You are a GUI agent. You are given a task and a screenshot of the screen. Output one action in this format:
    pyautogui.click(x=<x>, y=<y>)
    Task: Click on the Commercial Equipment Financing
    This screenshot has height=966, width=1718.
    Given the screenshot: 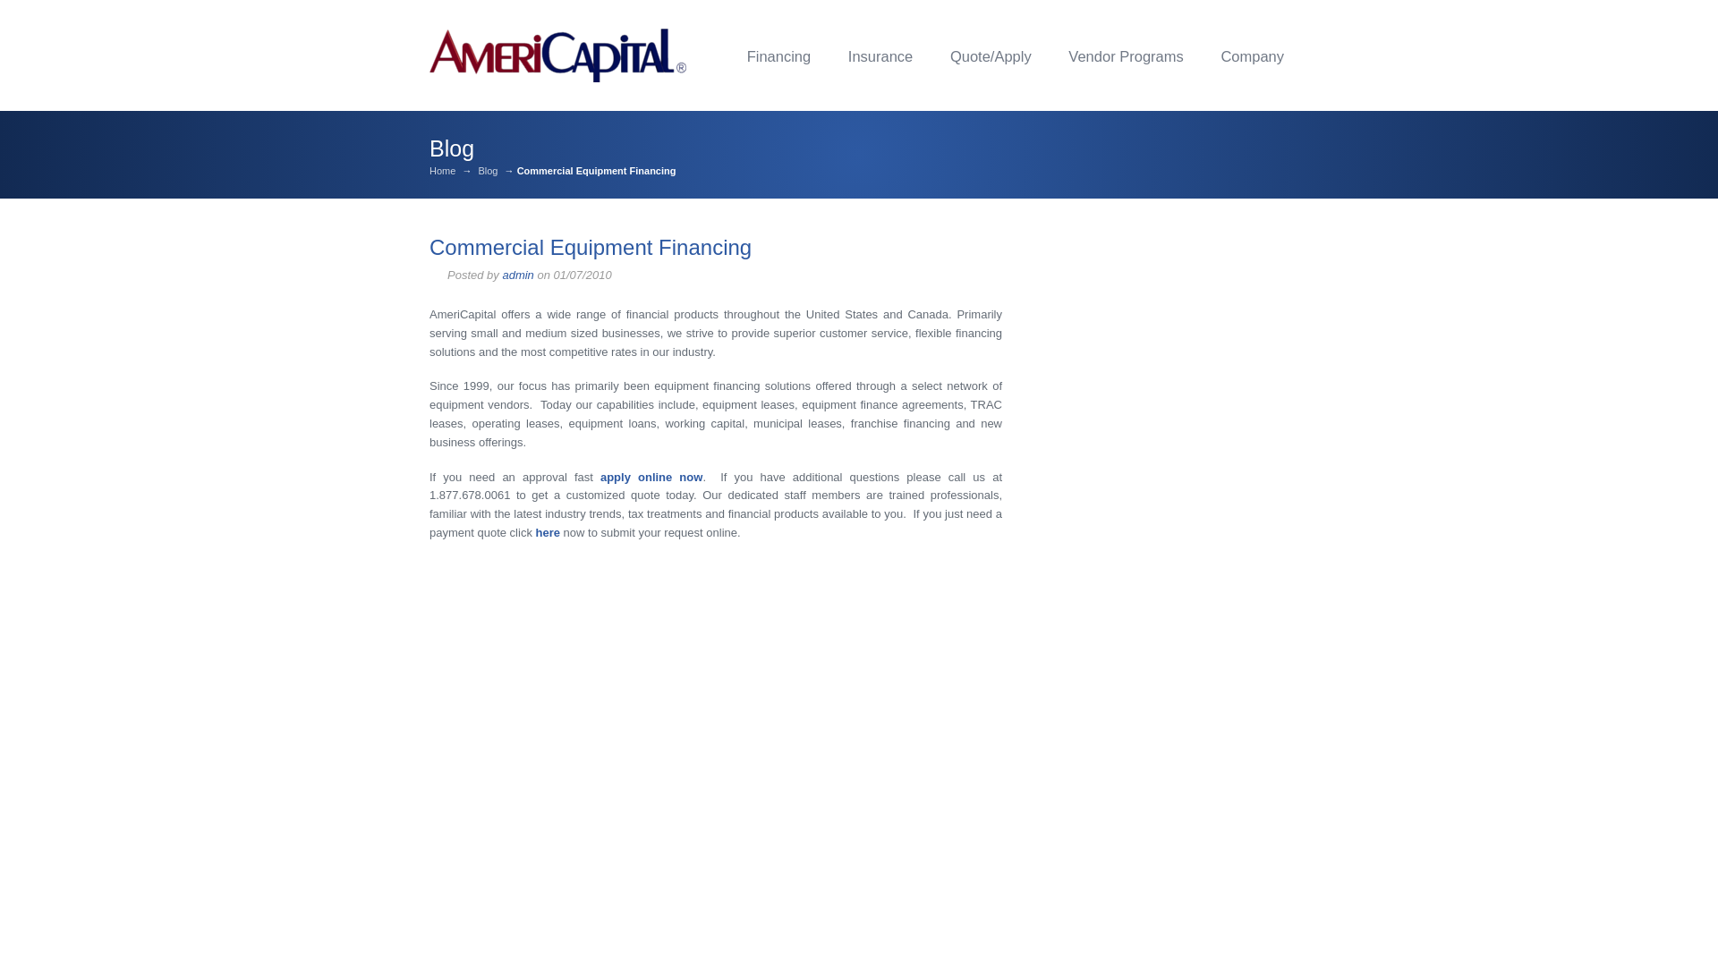 What is the action you would take?
    pyautogui.click(x=591, y=247)
    